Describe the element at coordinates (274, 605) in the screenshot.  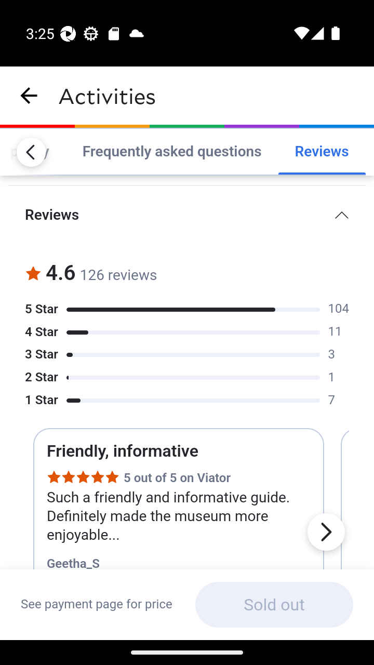
I see `Sold out` at that location.